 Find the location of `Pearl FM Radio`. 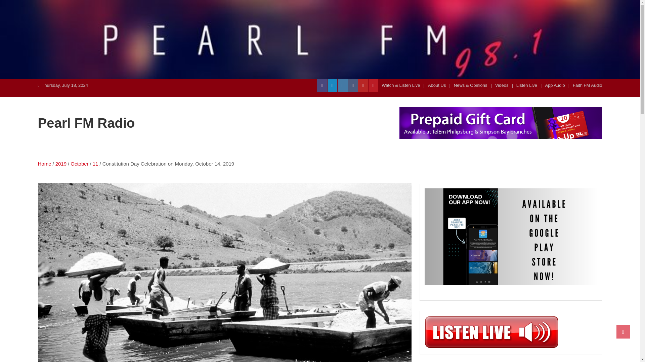

Pearl FM Radio is located at coordinates (86, 123).